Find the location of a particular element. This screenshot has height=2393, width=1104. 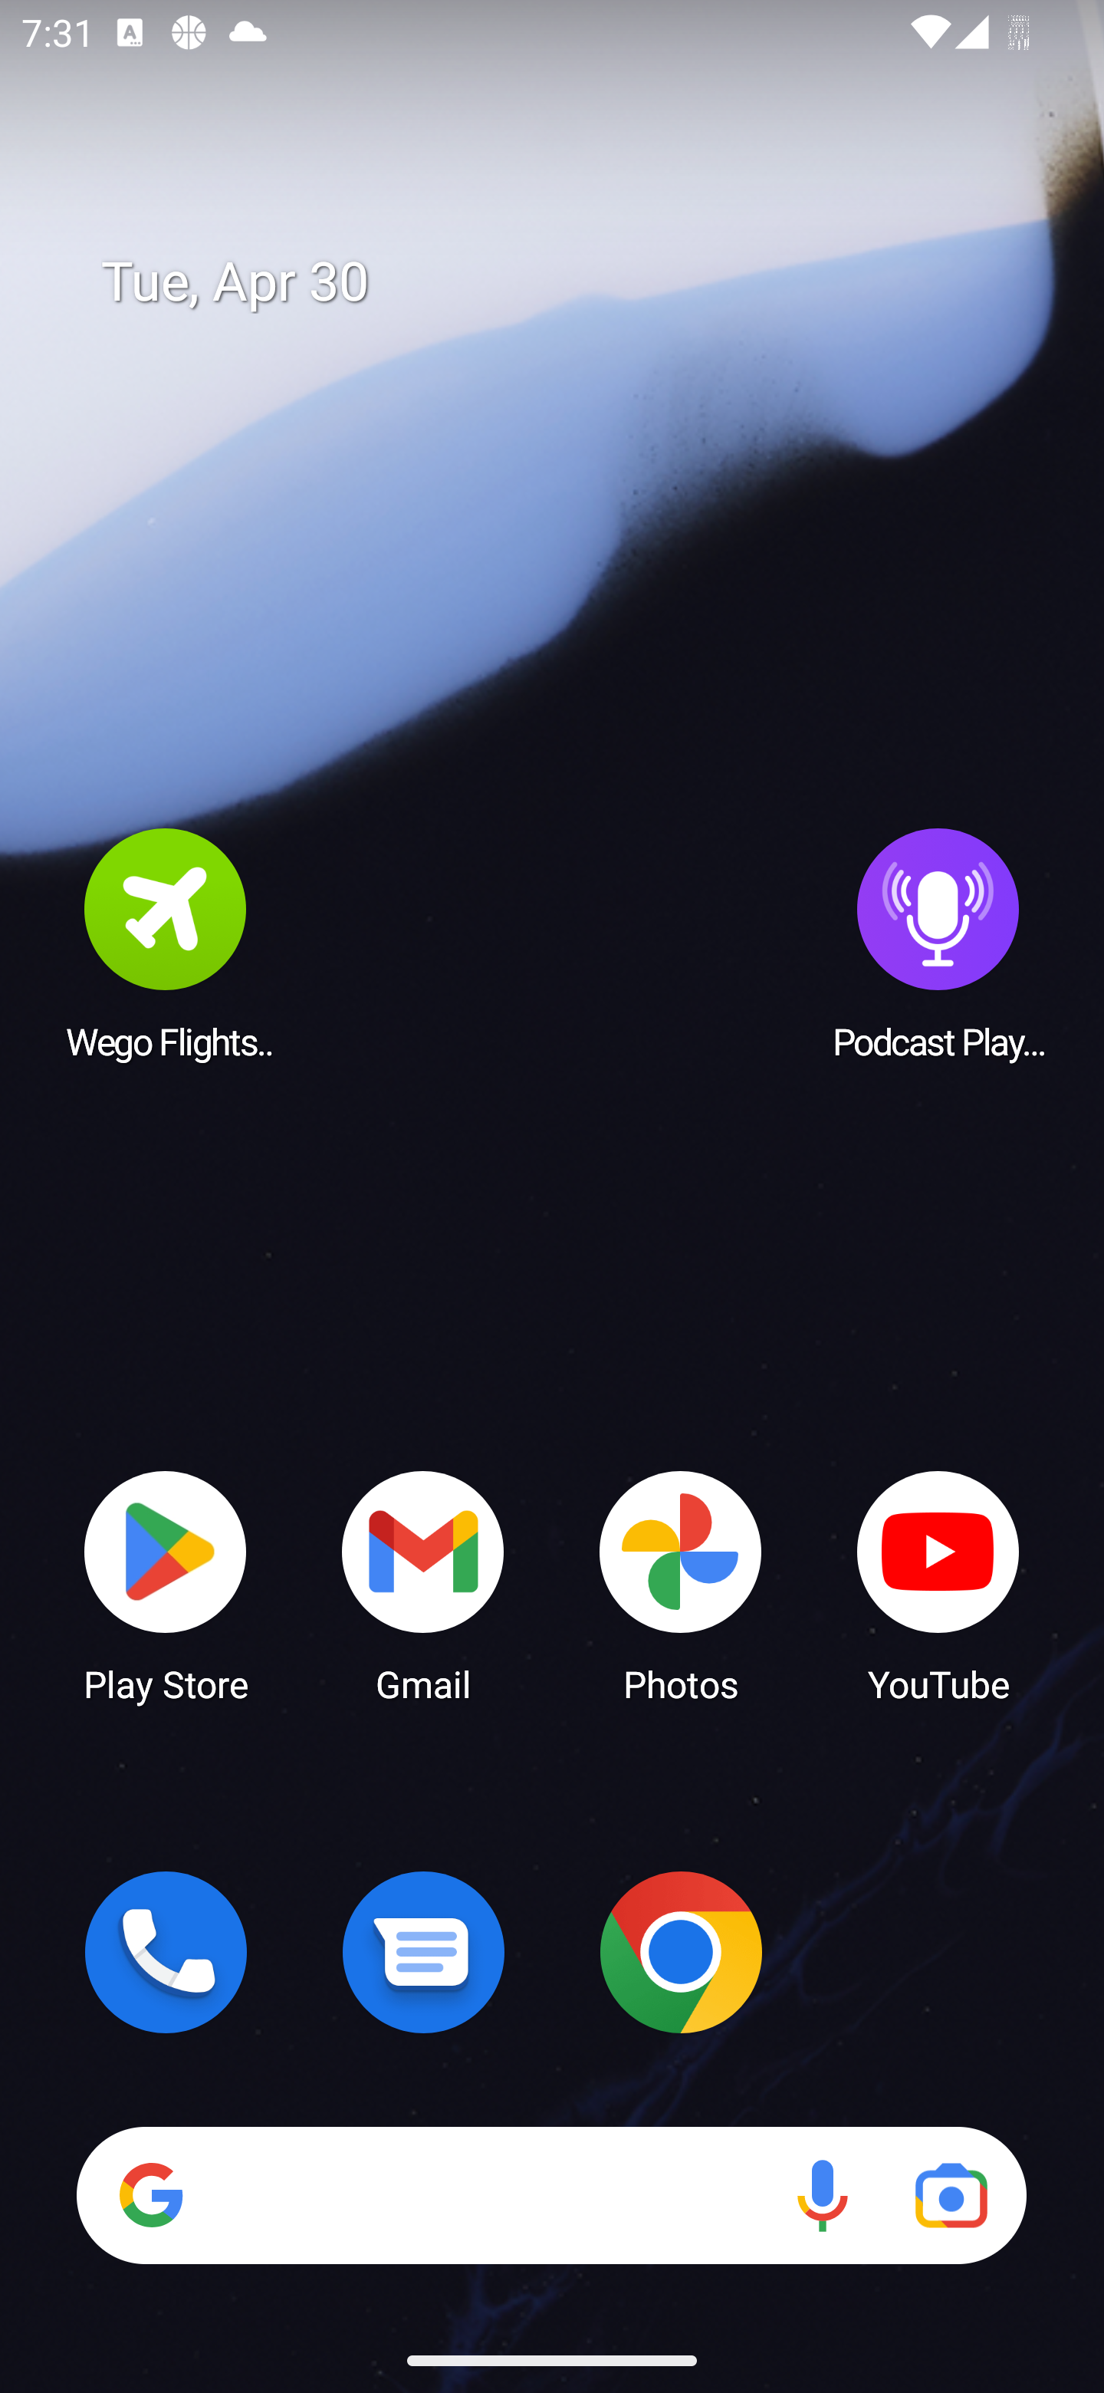

Voice search is located at coordinates (822, 2195).